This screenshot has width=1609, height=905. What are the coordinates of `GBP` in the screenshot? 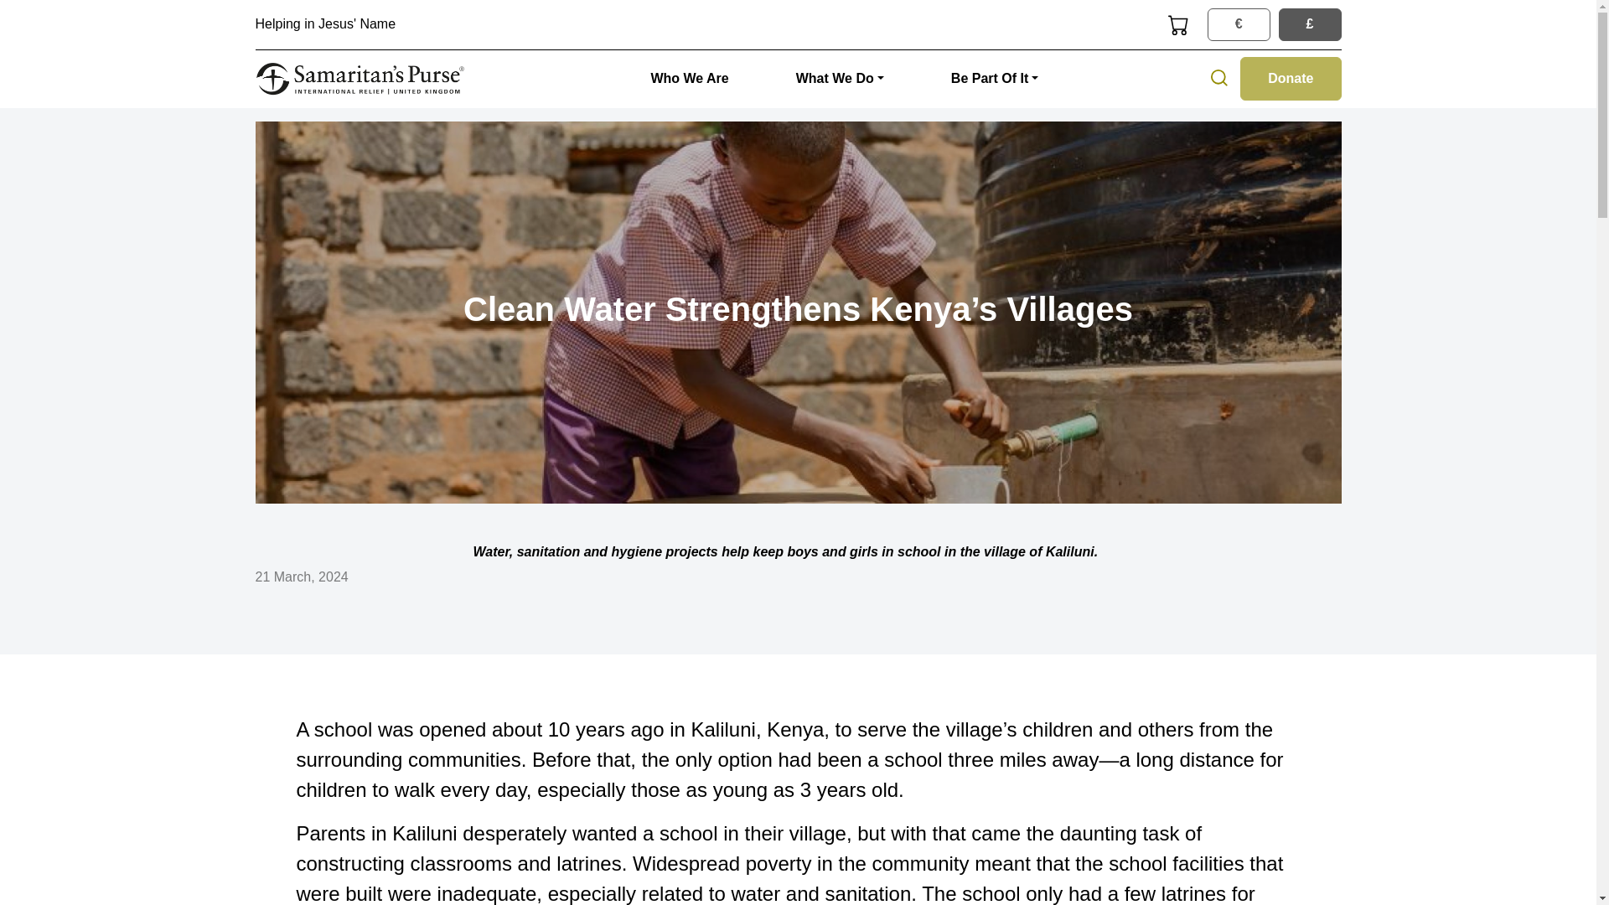 It's located at (1284, 13).